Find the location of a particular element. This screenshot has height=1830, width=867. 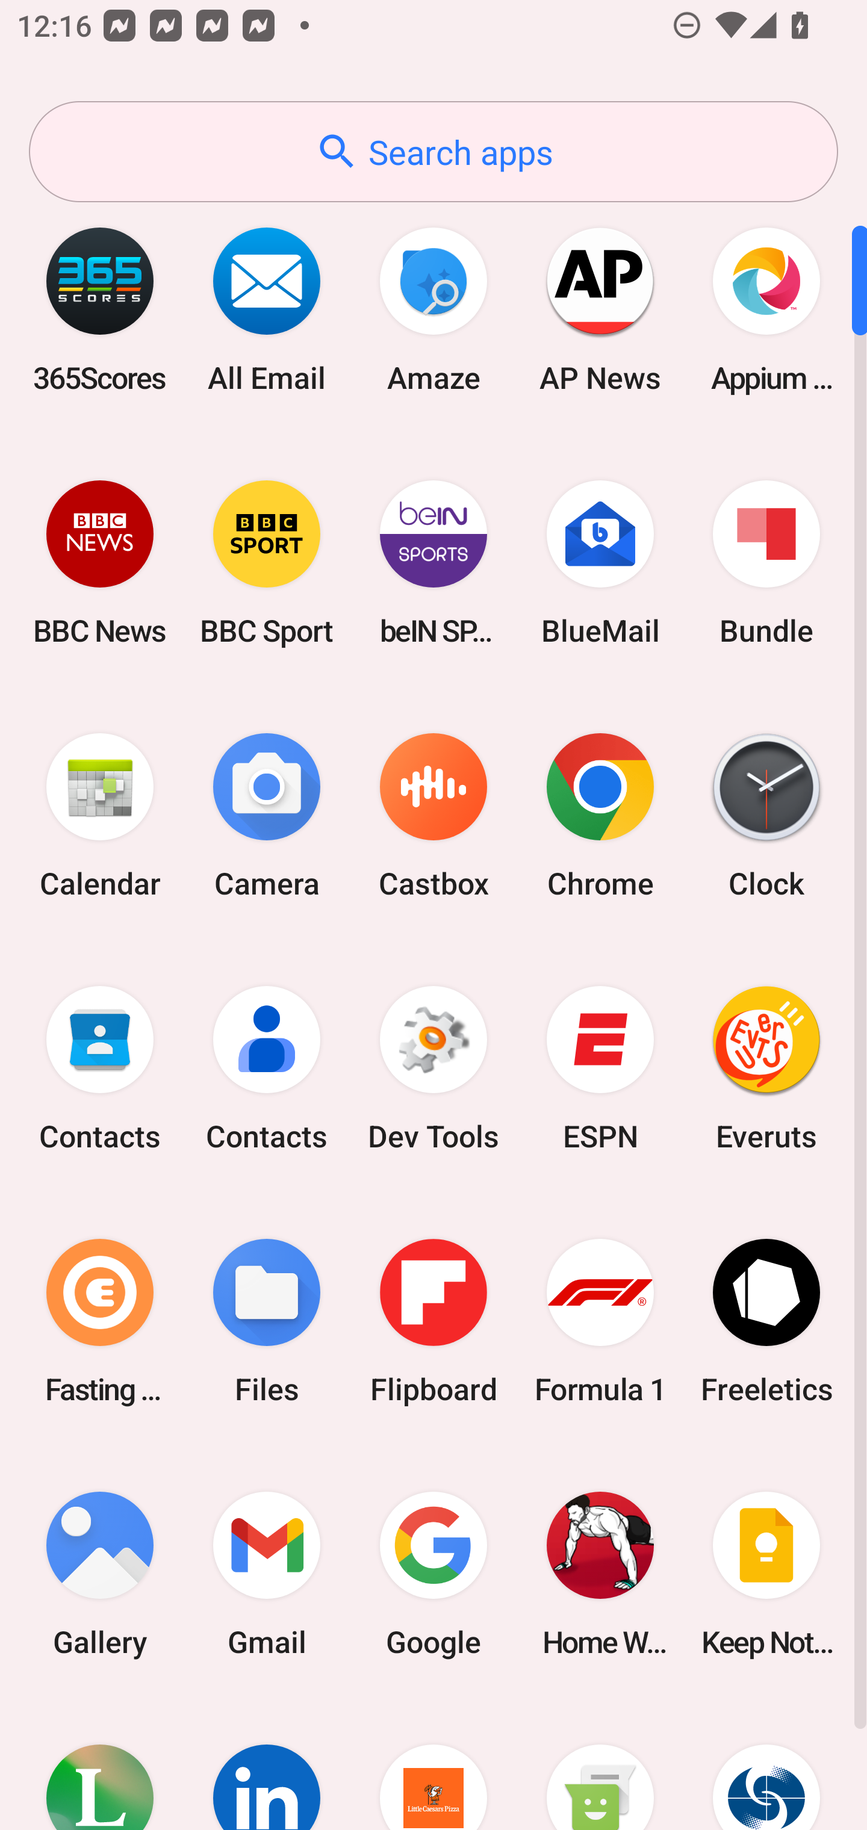

365Scores is located at coordinates (100, 309).